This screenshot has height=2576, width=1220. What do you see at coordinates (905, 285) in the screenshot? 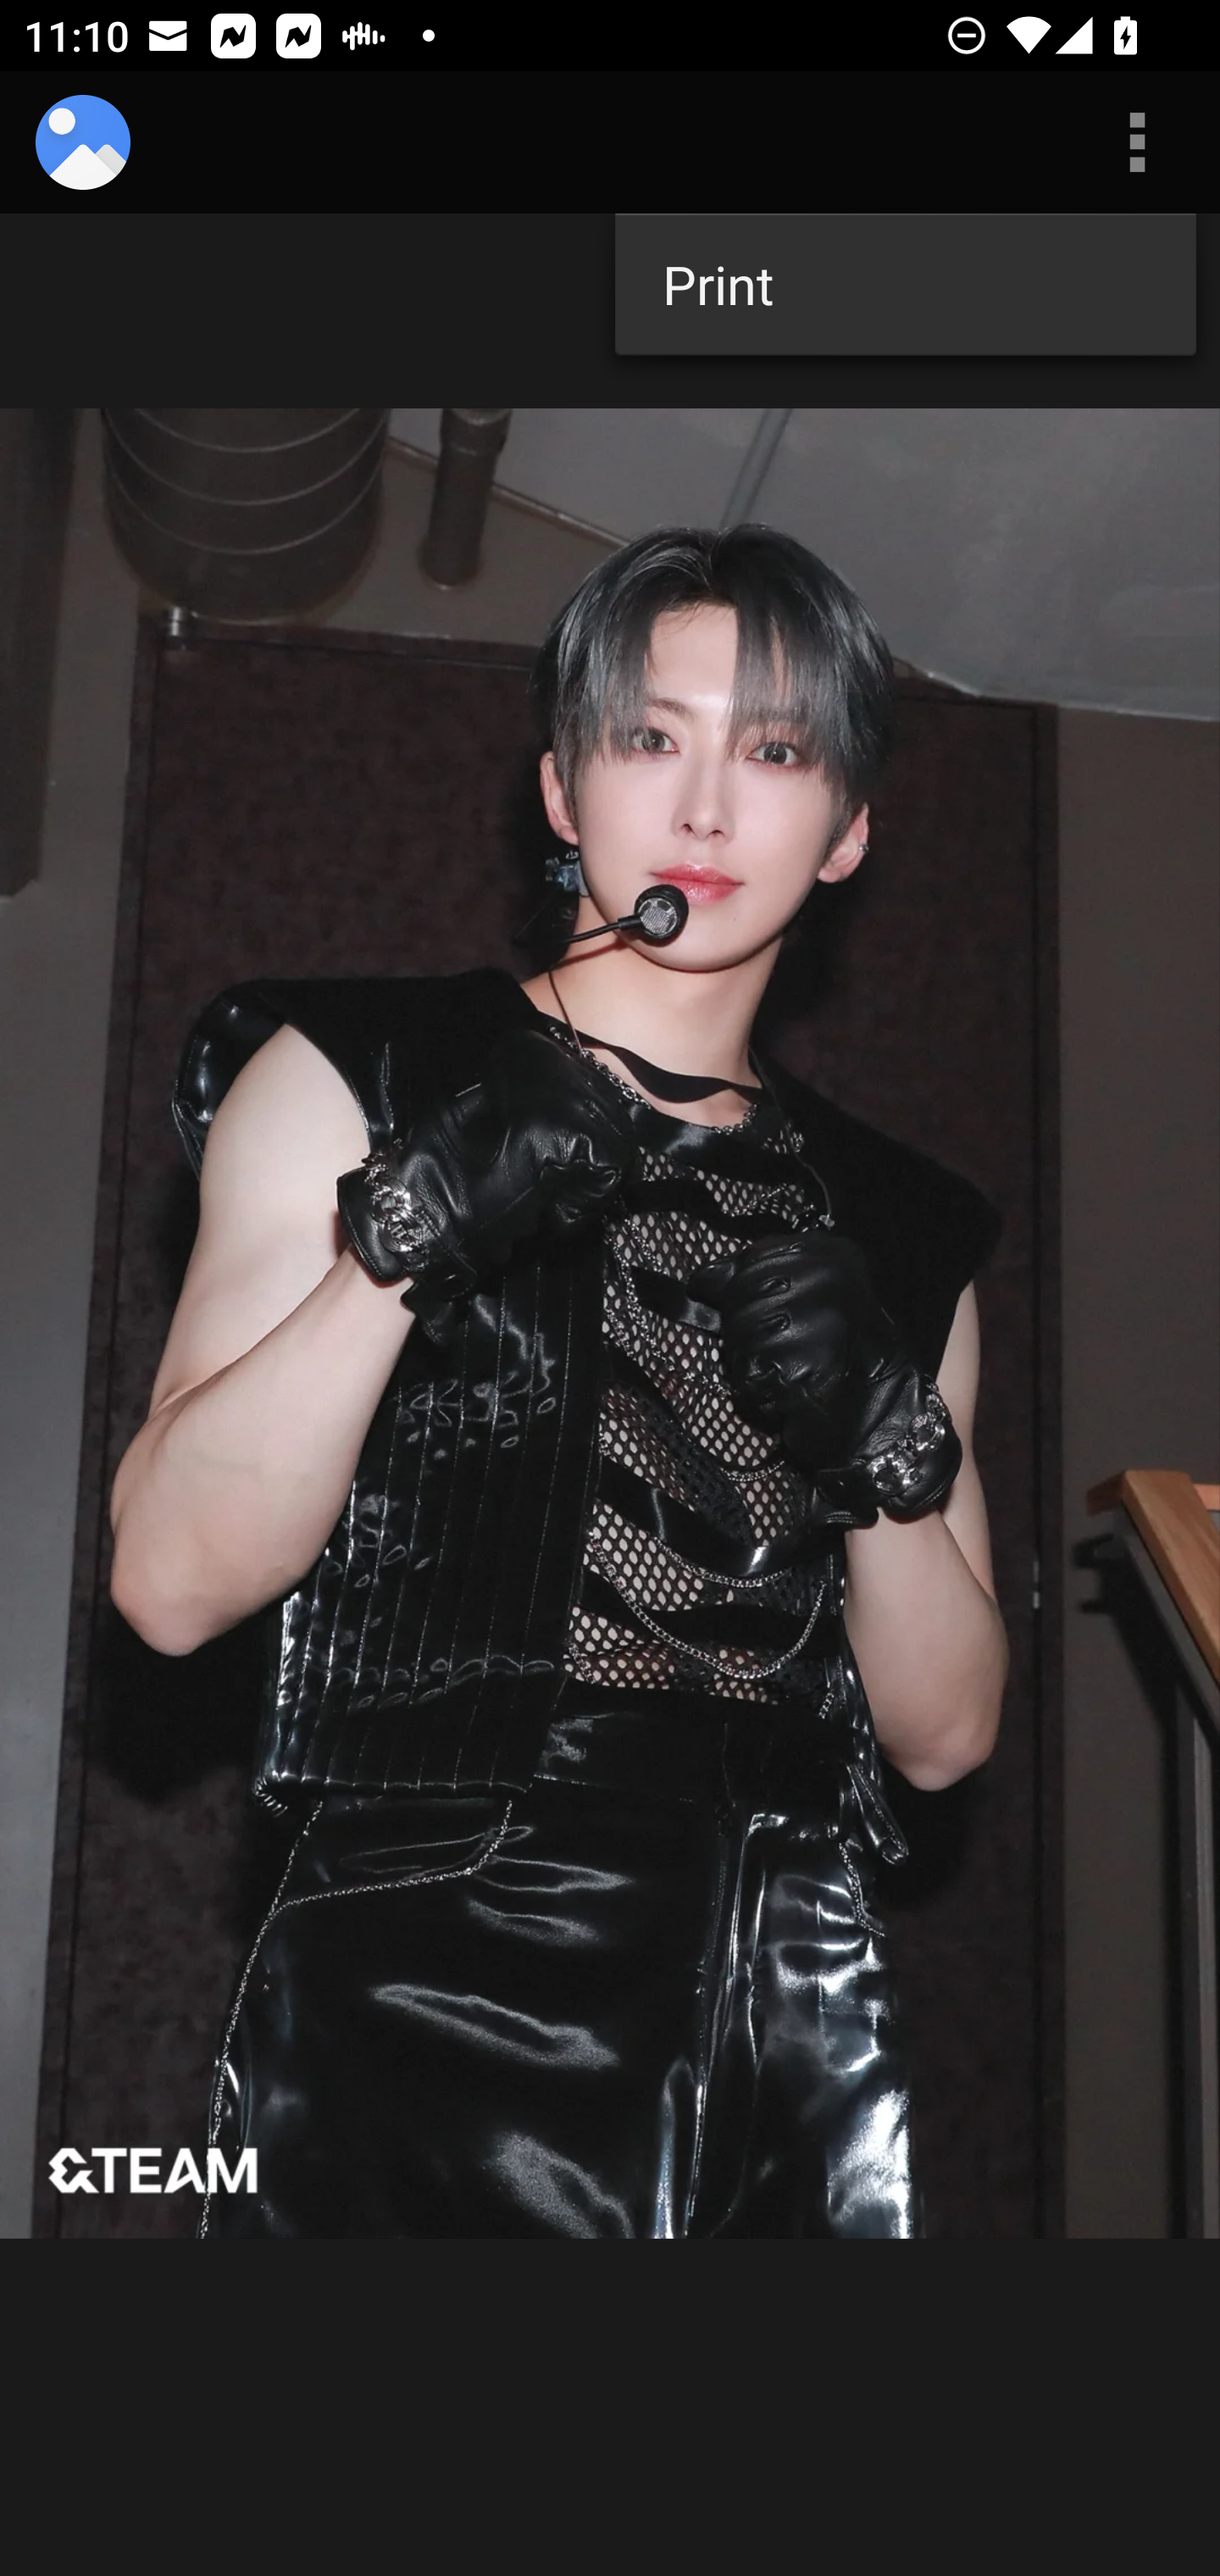
I see `Print` at bounding box center [905, 285].